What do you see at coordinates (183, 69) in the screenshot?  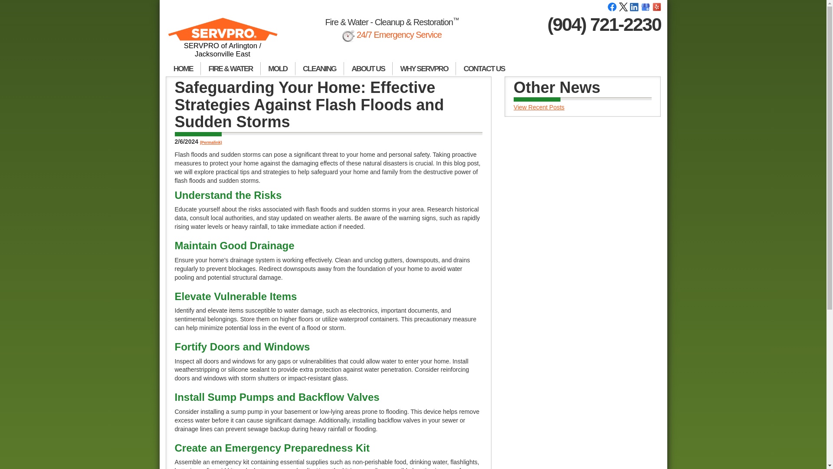 I see `HOME` at bounding box center [183, 69].